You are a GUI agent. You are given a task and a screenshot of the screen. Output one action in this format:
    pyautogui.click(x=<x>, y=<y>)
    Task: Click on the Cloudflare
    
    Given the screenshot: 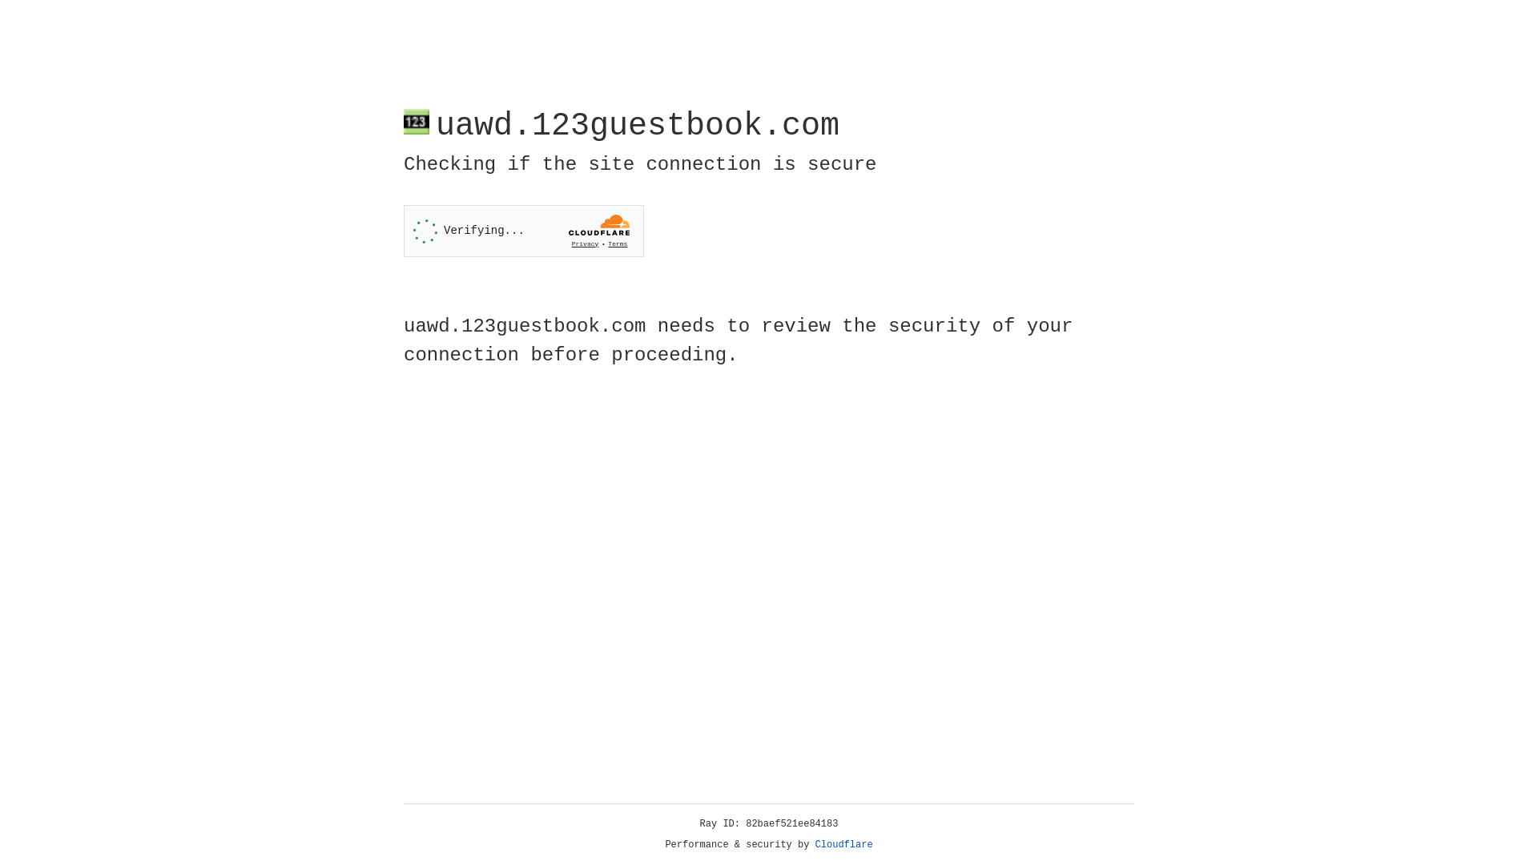 What is the action you would take?
    pyautogui.click(x=844, y=845)
    